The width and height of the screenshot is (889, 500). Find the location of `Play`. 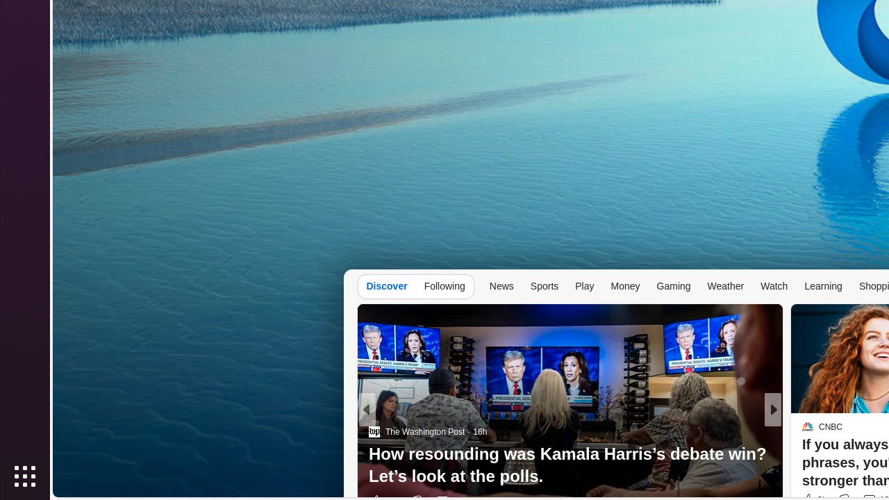

Play is located at coordinates (585, 286).